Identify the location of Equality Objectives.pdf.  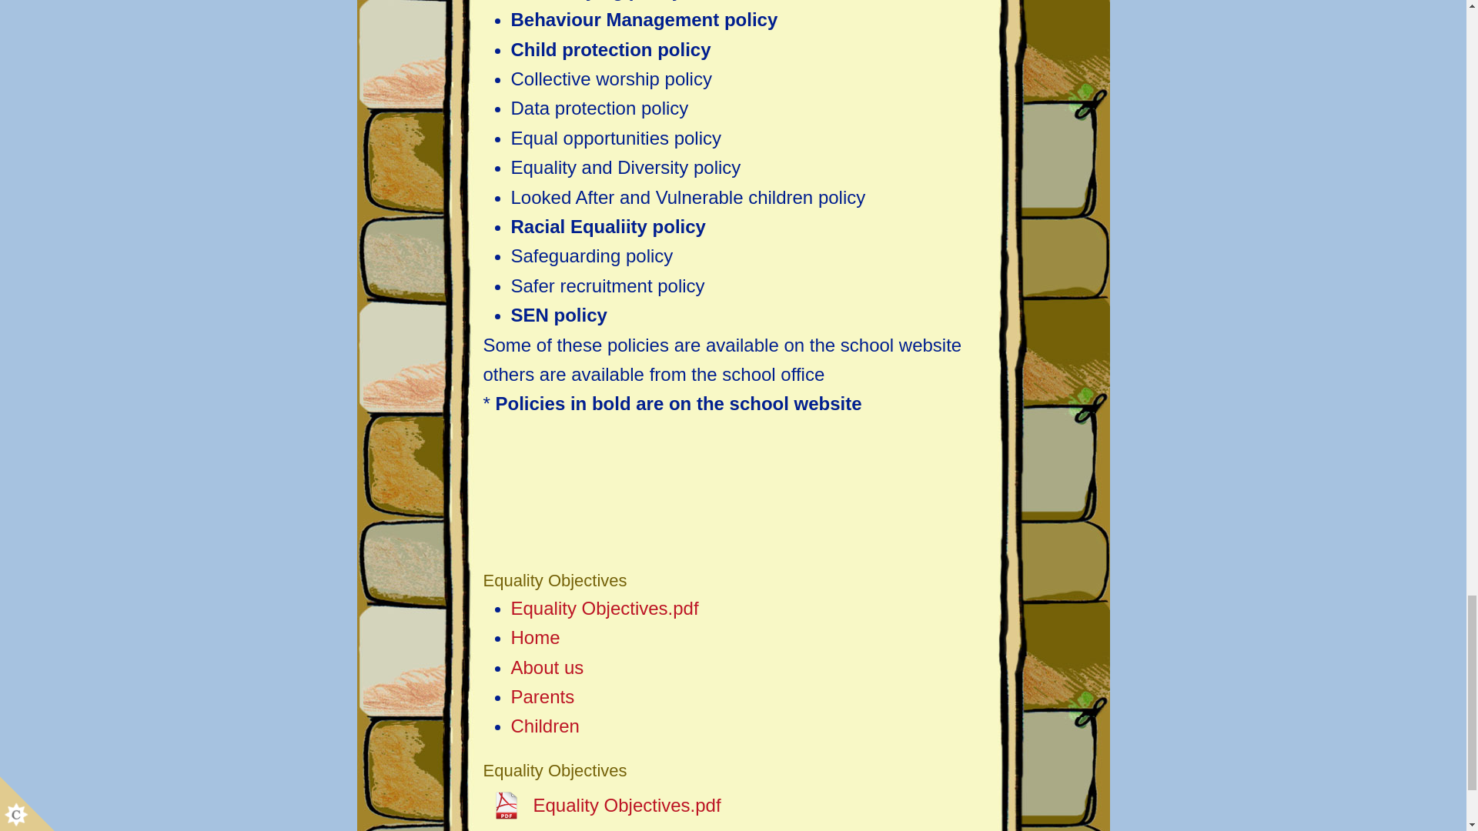
(605, 608).